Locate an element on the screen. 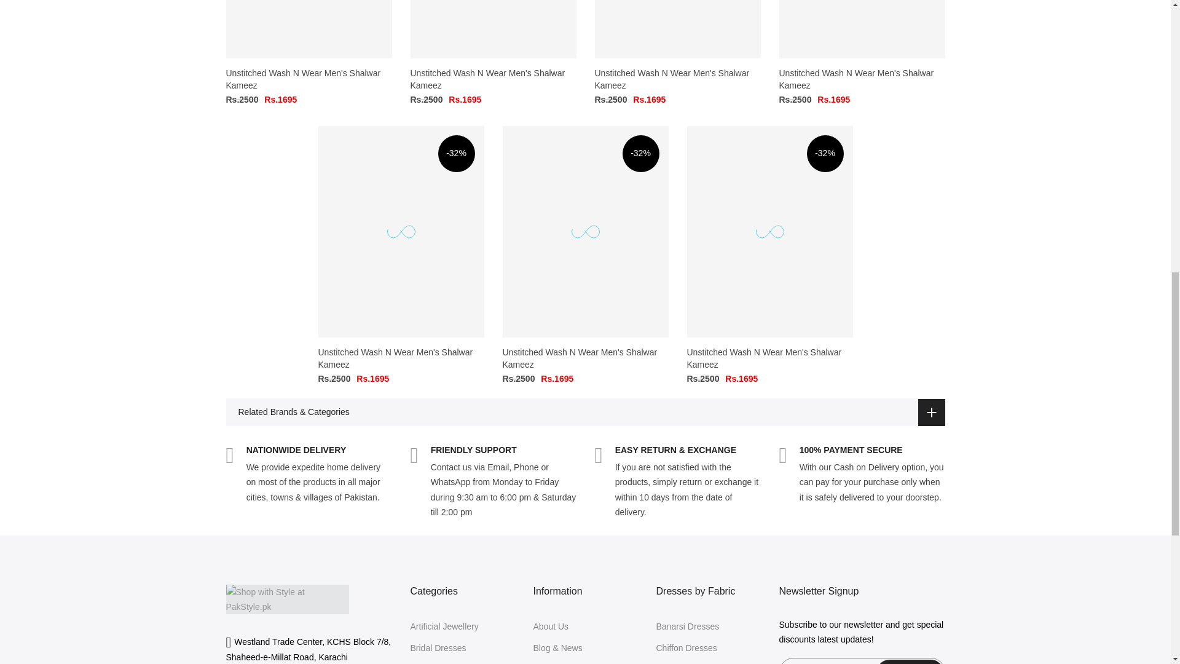 Image resolution: width=1180 pixels, height=664 pixels. Unstitched Wash N Wear Men's Shalwar Kameez is located at coordinates (309, 30).